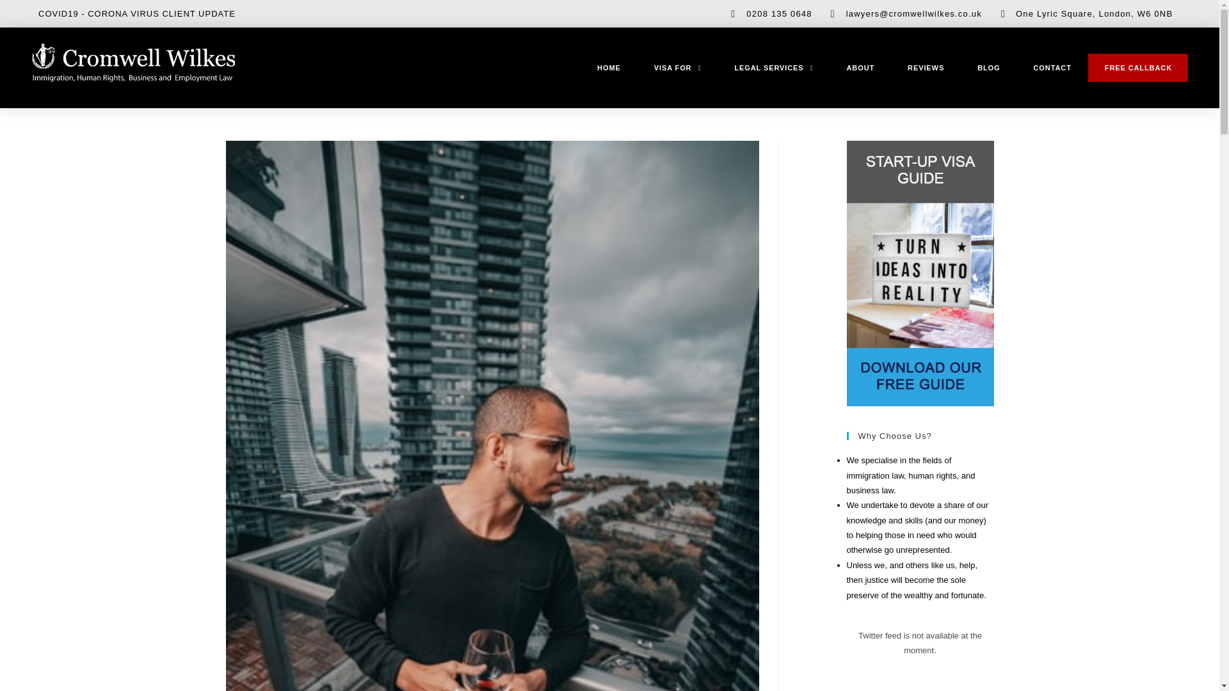  Describe the element at coordinates (1052, 68) in the screenshot. I see `CONTACT` at that location.